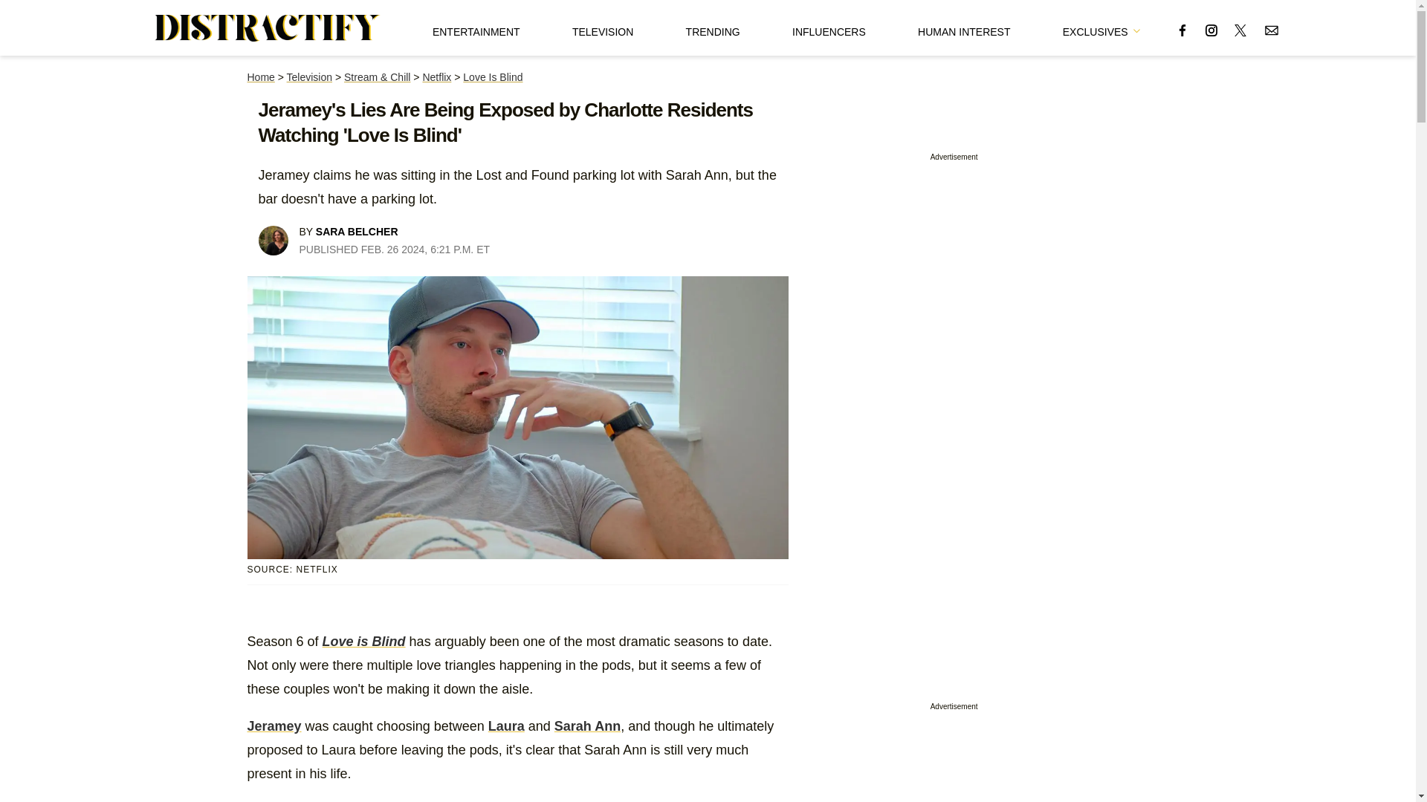  I want to click on Jeramey, so click(274, 726).